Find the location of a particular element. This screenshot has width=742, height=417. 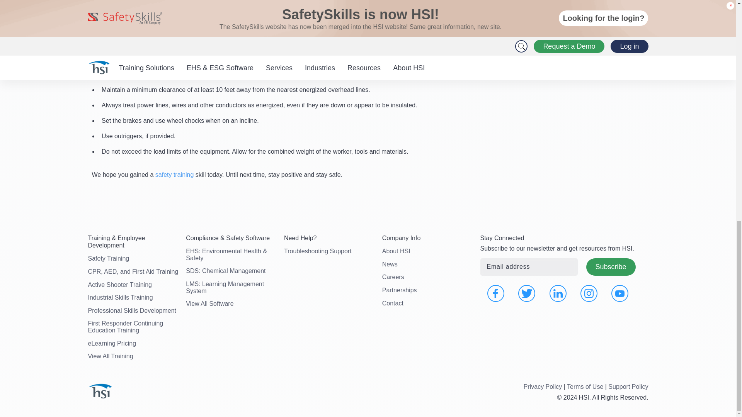

Opens in a new window is located at coordinates (589, 293).